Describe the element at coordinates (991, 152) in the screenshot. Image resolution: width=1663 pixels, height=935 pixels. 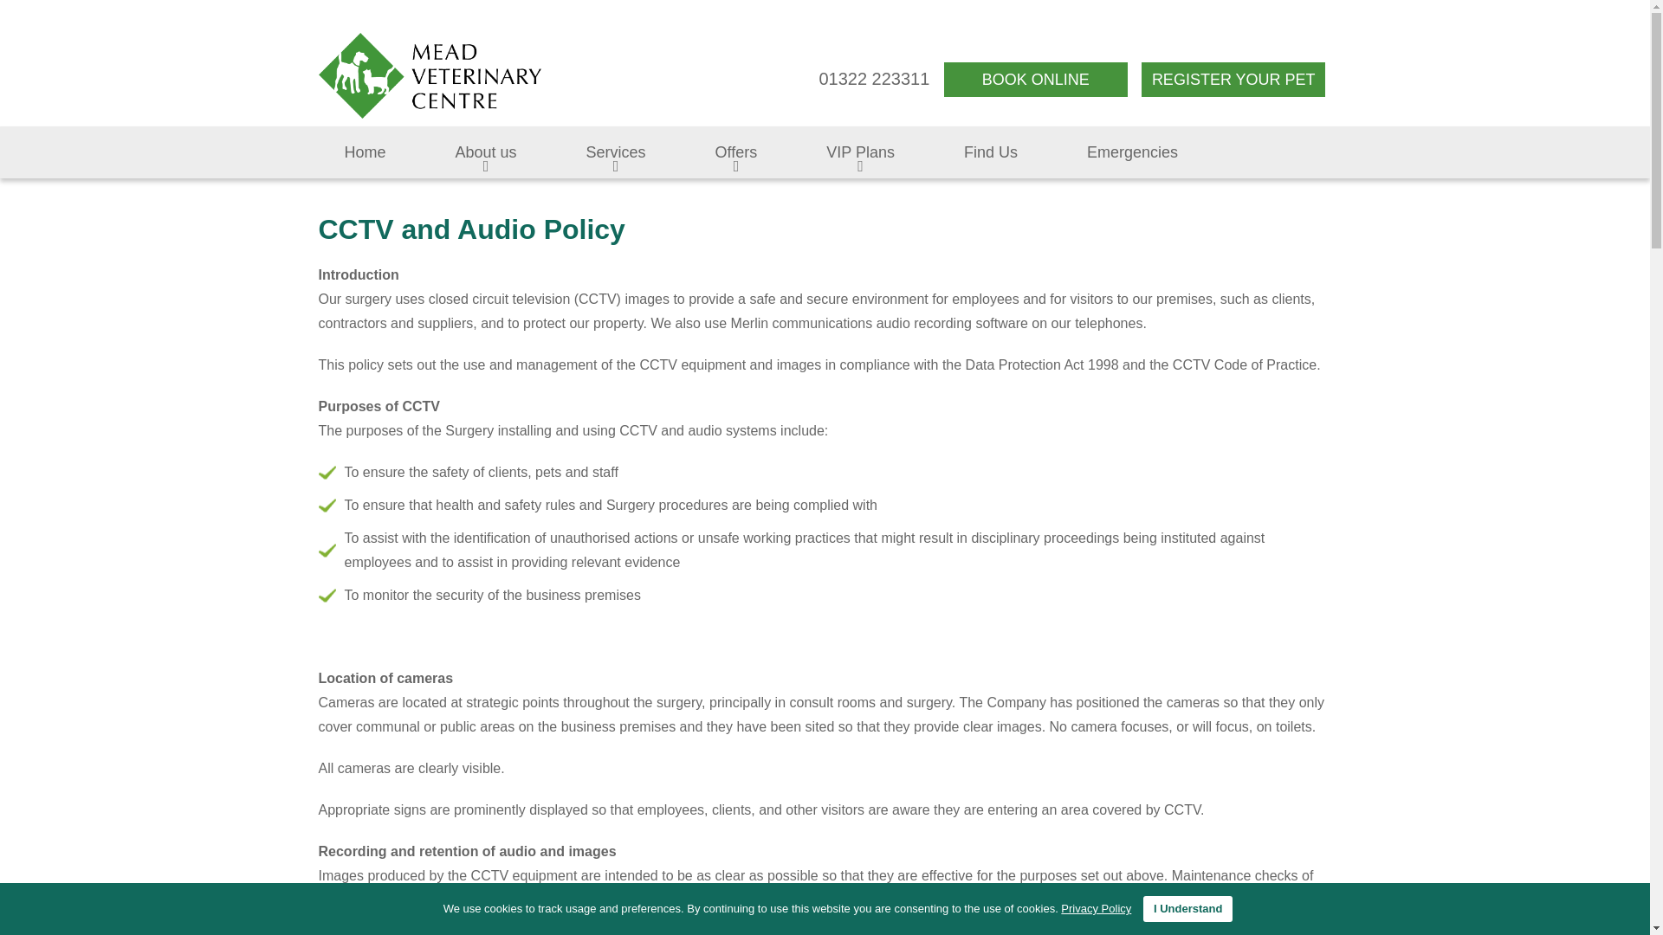
I see `Find Us` at that location.